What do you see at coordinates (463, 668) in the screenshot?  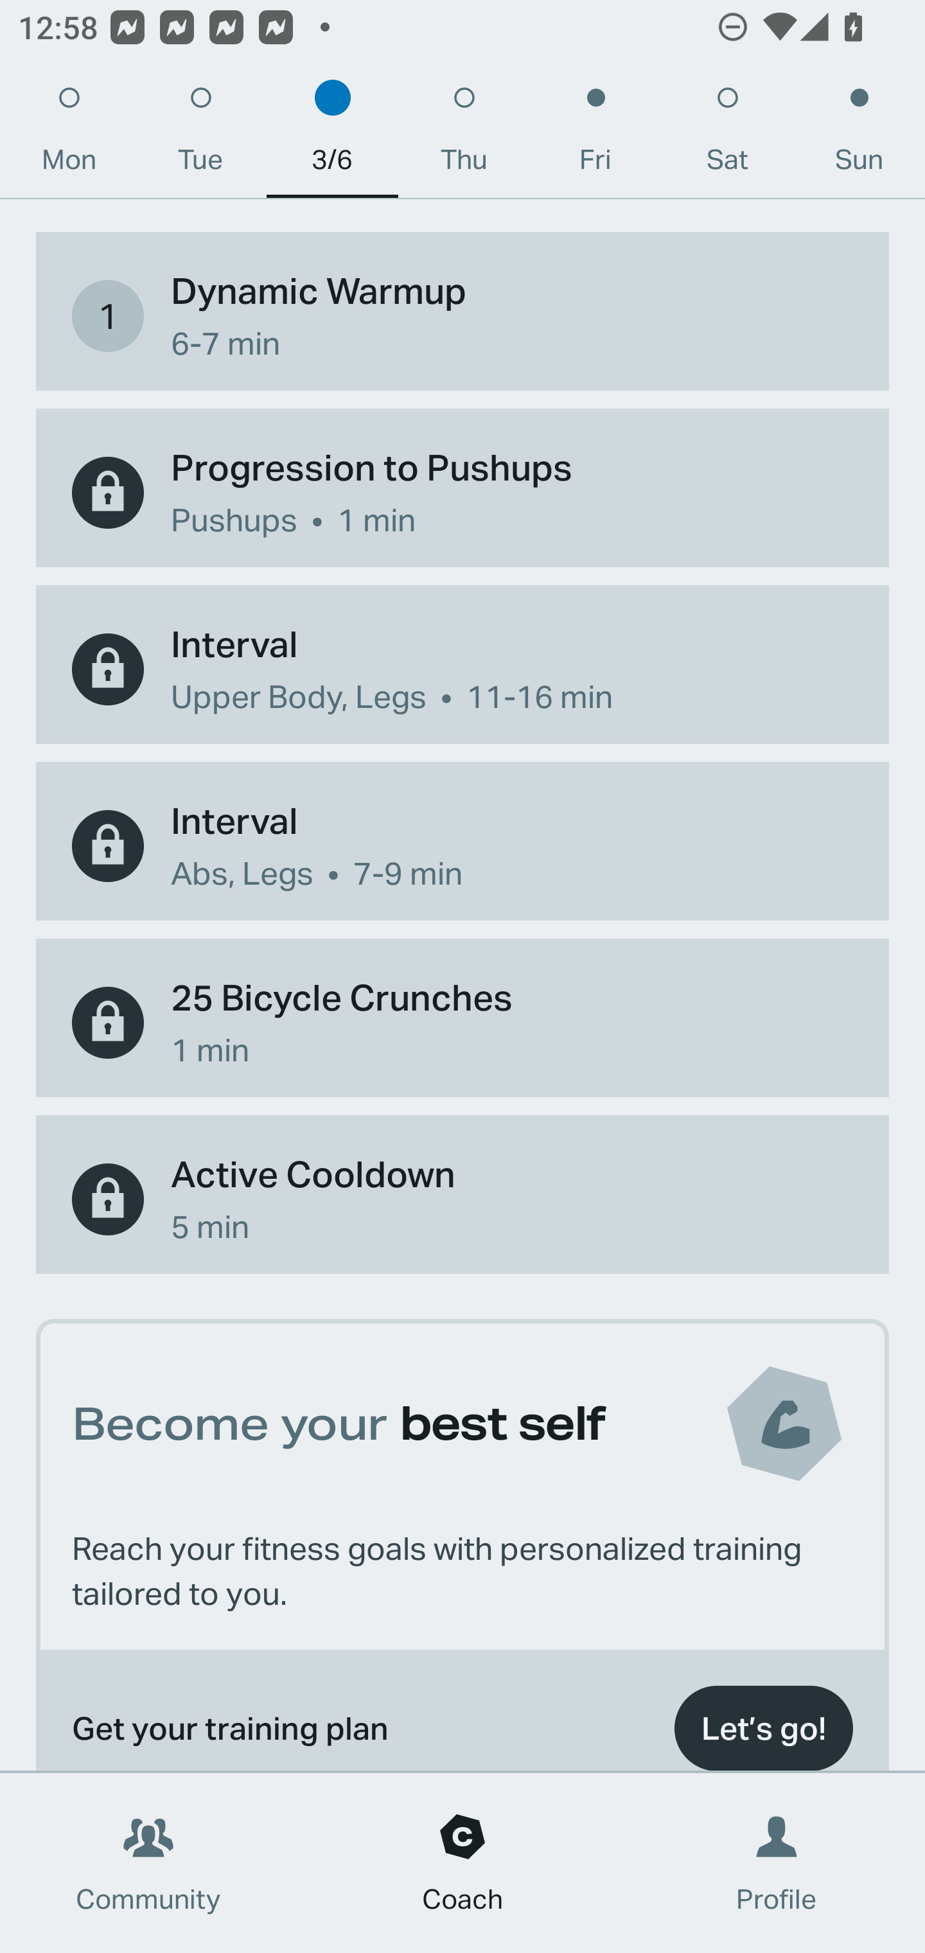 I see `Interval Upper Body, Legs  •  11-16 min` at bounding box center [463, 668].